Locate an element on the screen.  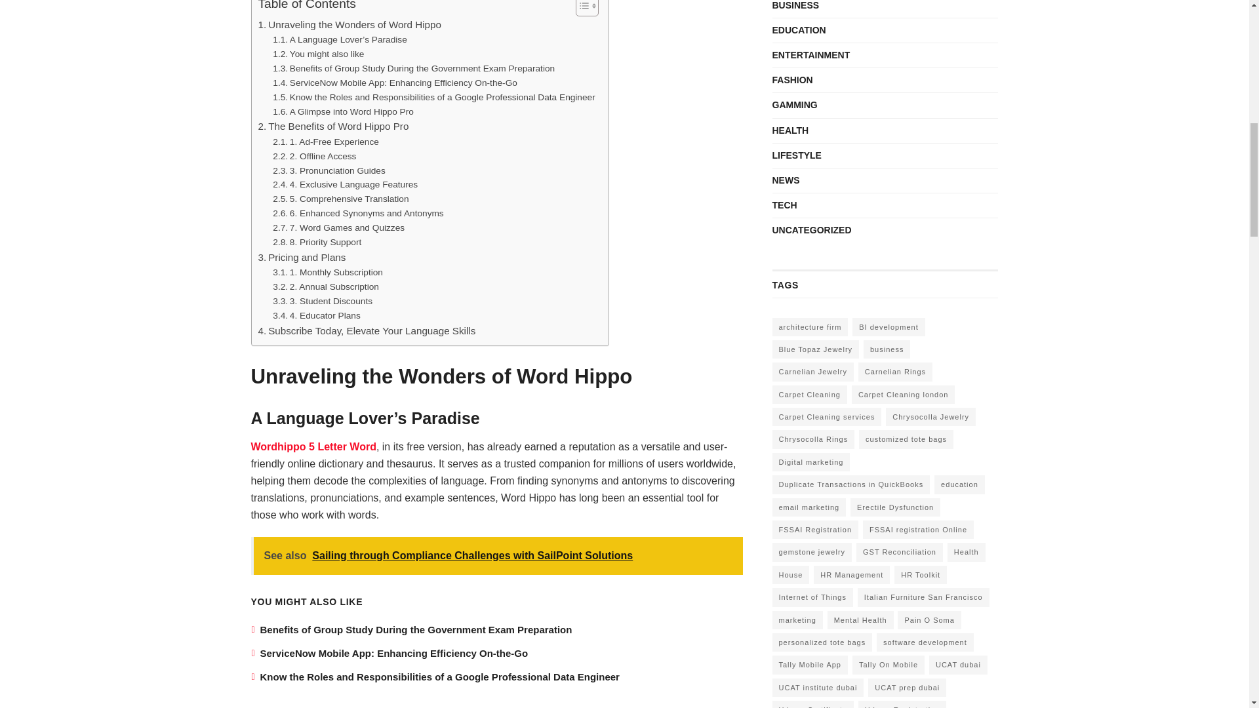
You might also like is located at coordinates (318, 54).